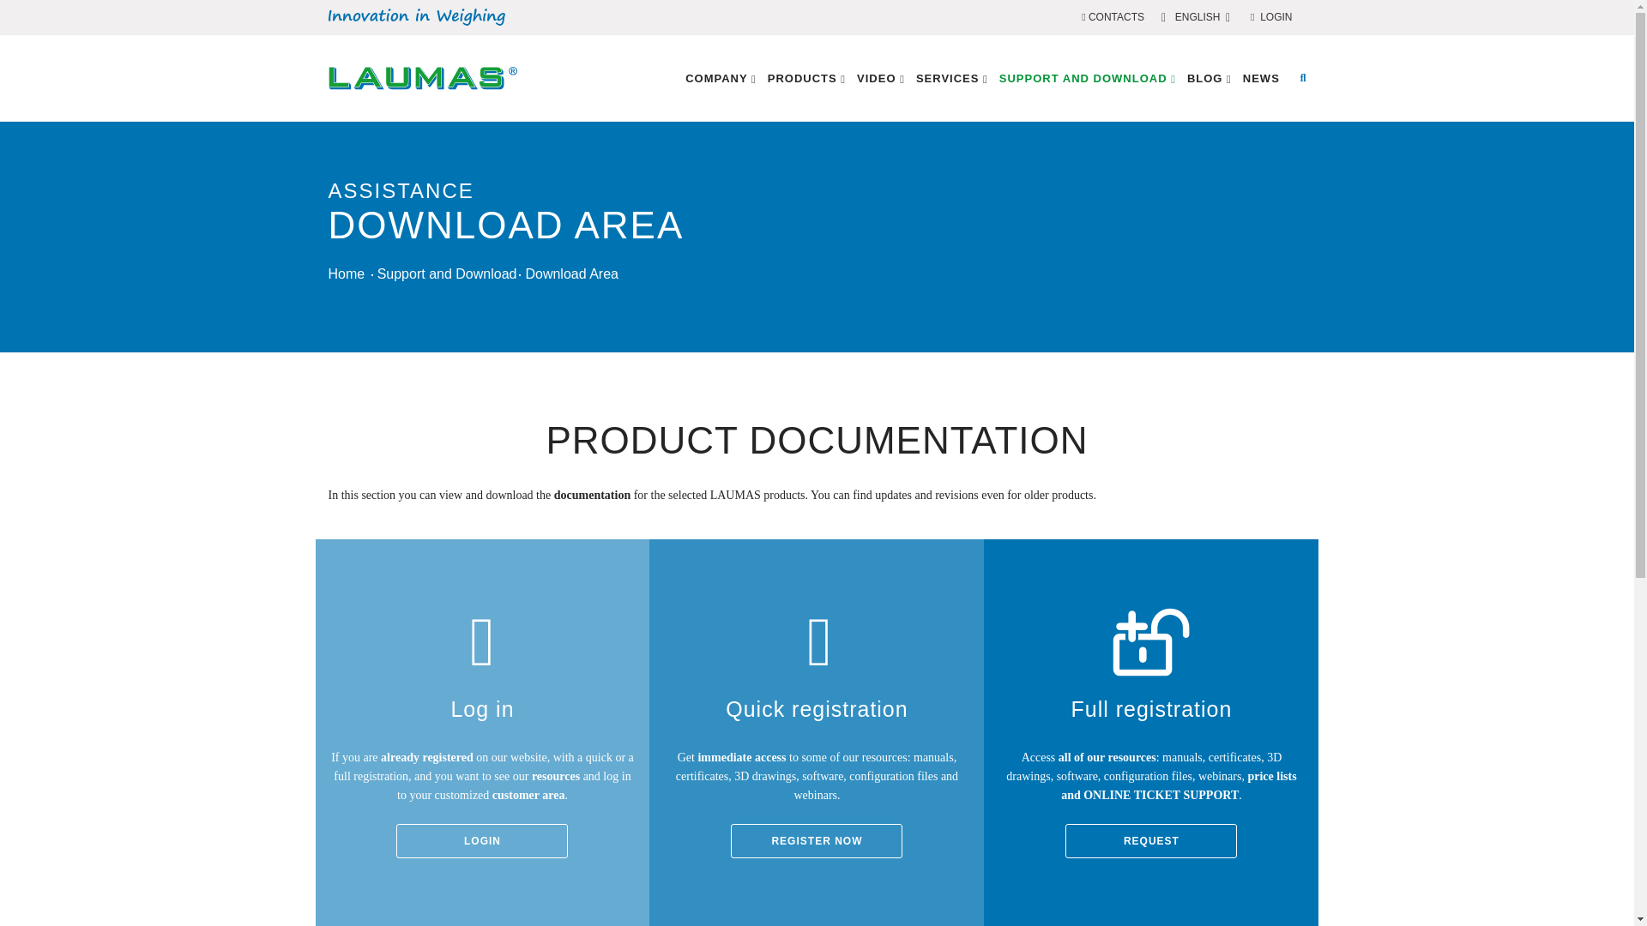  What do you see at coordinates (422, 77) in the screenshot?
I see `Laumas Elettronica` at bounding box center [422, 77].